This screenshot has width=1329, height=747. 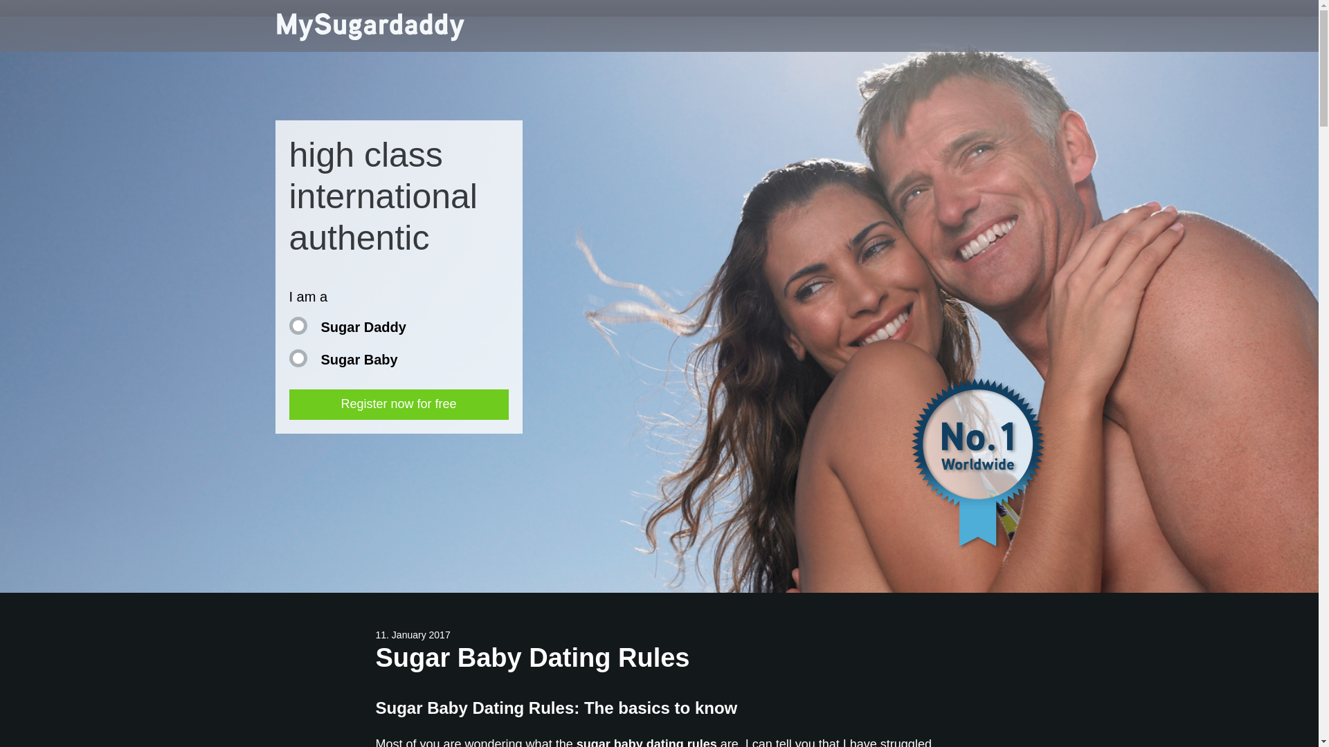 What do you see at coordinates (658, 708) in the screenshot?
I see `Sugar Baby Dating Rules: The basics to know` at bounding box center [658, 708].